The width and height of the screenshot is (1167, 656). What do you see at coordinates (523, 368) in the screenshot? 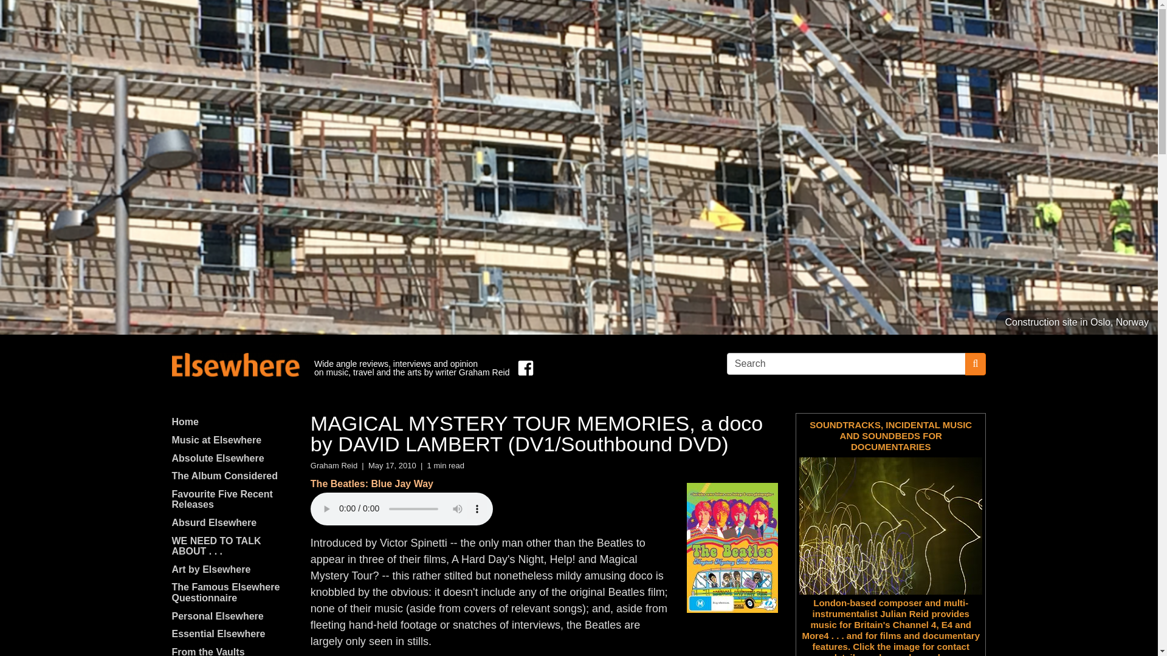
I see `Find us on Facebook` at bounding box center [523, 368].